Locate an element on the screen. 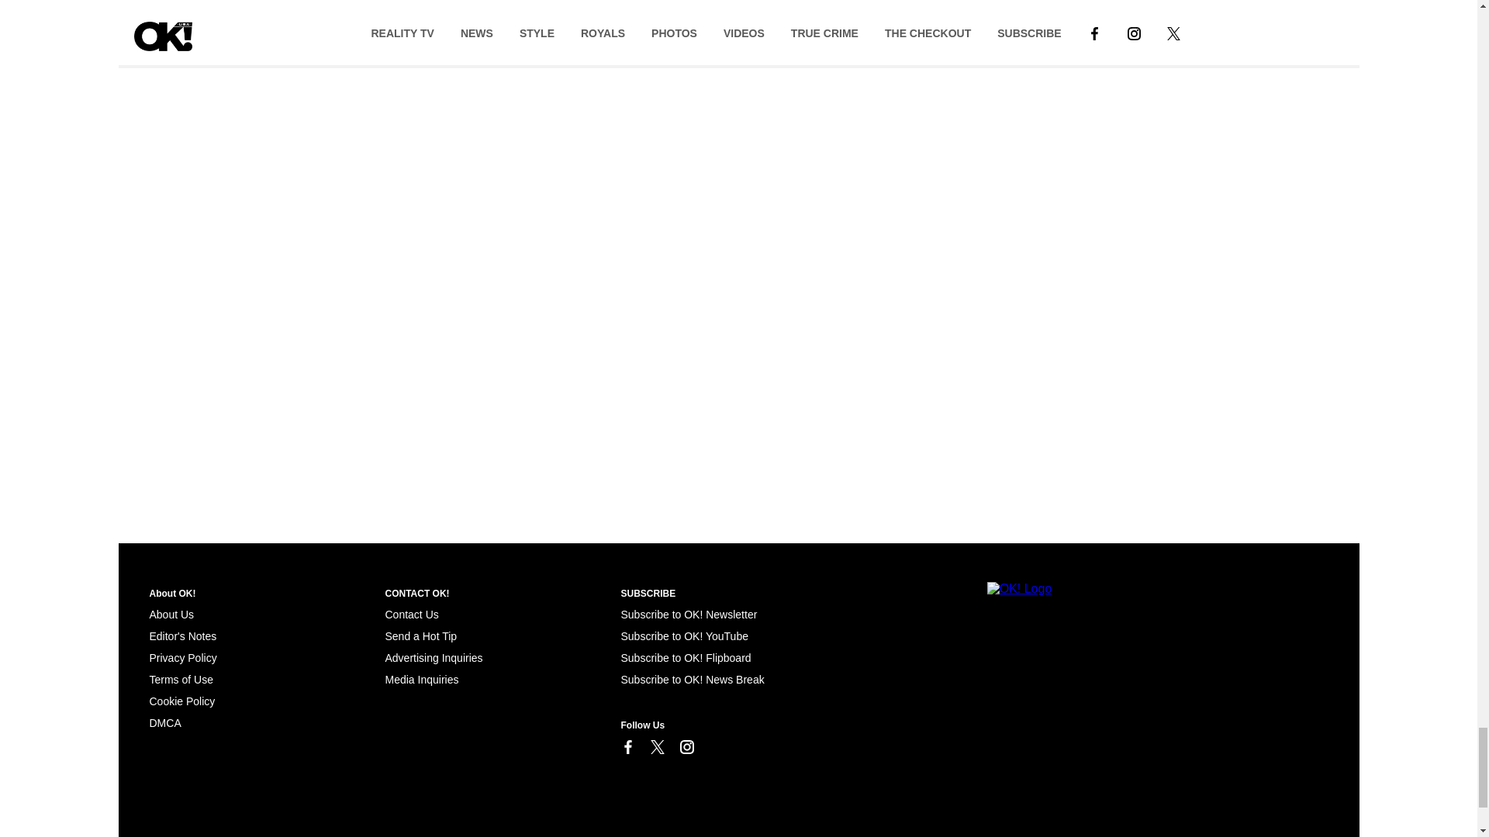 The image size is (1489, 837). About Us is located at coordinates (171, 615).